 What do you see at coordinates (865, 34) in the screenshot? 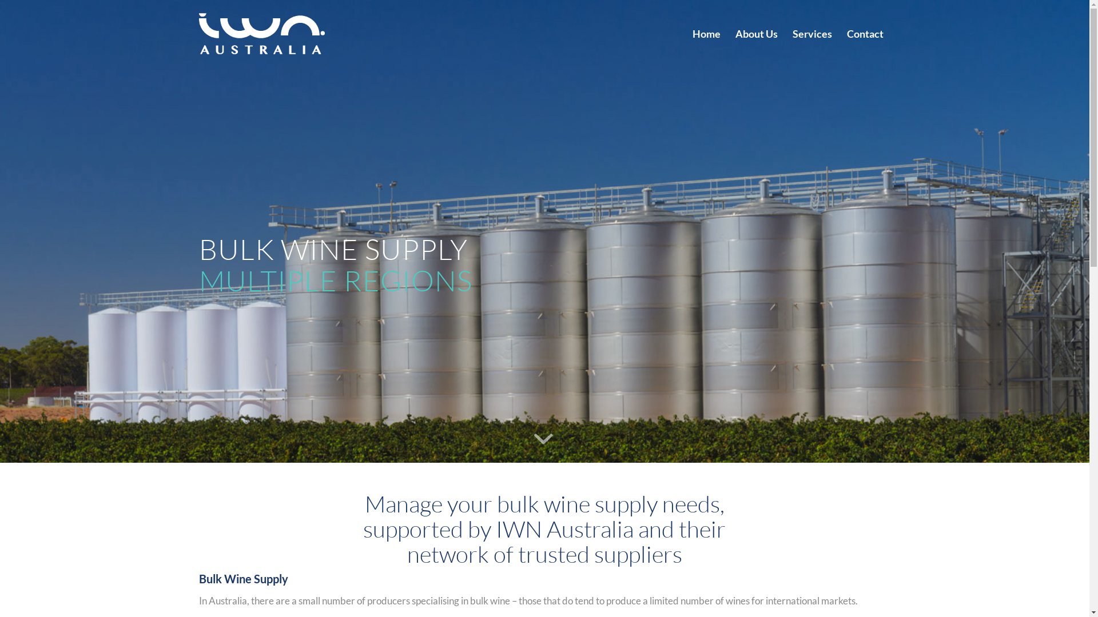
I see `Contact` at bounding box center [865, 34].